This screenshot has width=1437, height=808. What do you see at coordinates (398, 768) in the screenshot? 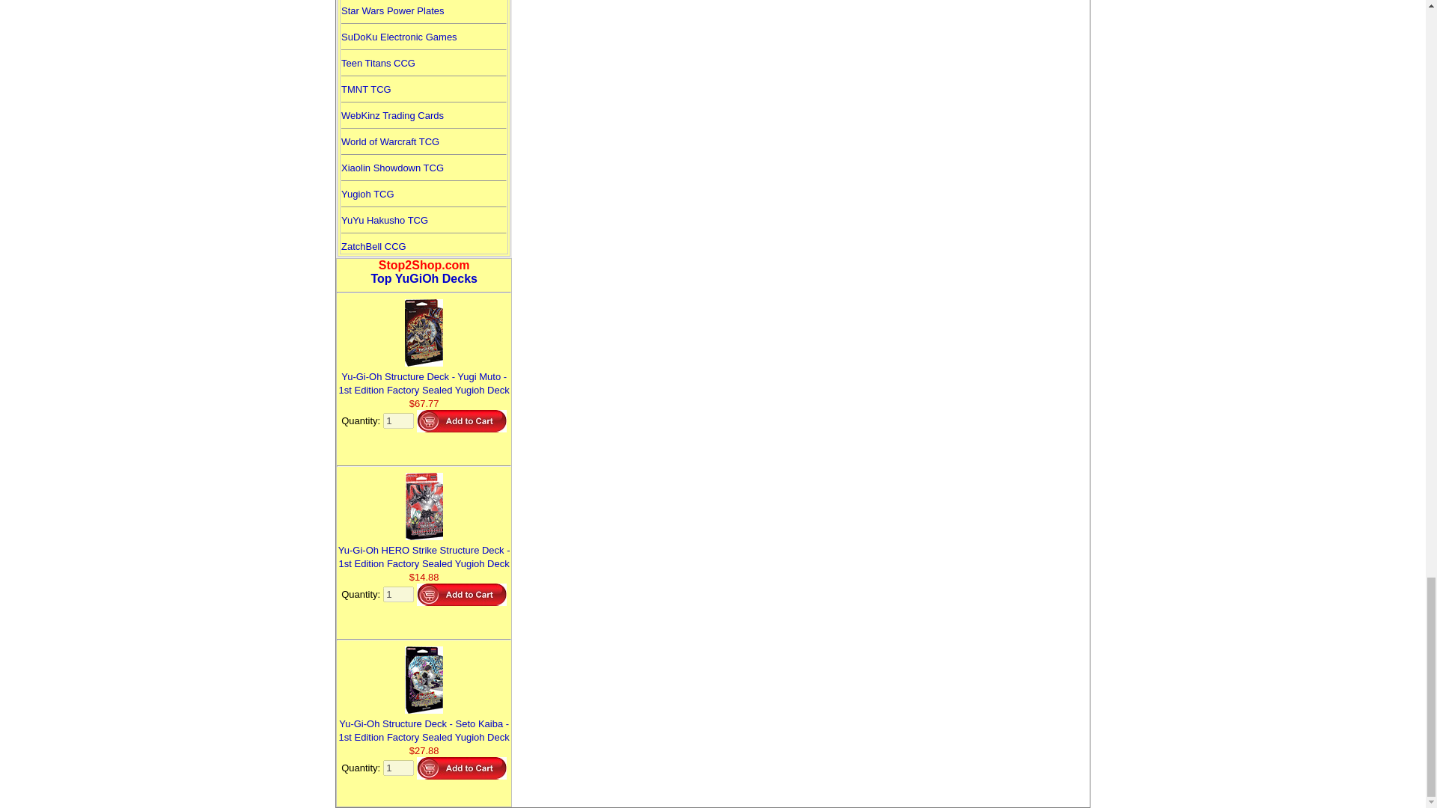
I see `1` at bounding box center [398, 768].